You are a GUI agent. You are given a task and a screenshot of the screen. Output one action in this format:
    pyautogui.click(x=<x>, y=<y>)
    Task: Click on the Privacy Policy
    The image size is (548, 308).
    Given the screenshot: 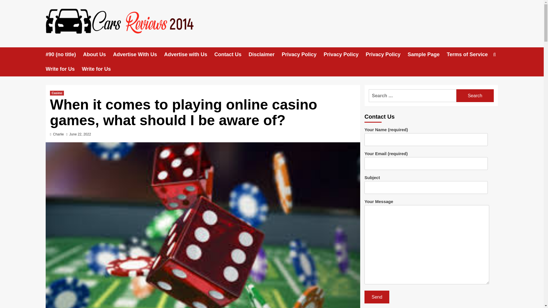 What is the action you would take?
    pyautogui.click(x=303, y=55)
    